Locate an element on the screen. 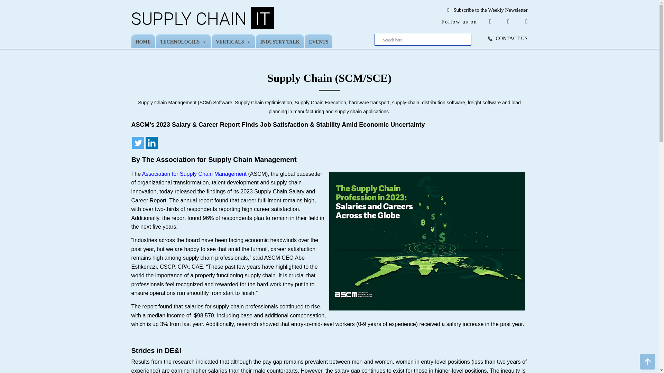 The image size is (664, 373). HOME is located at coordinates (143, 41).